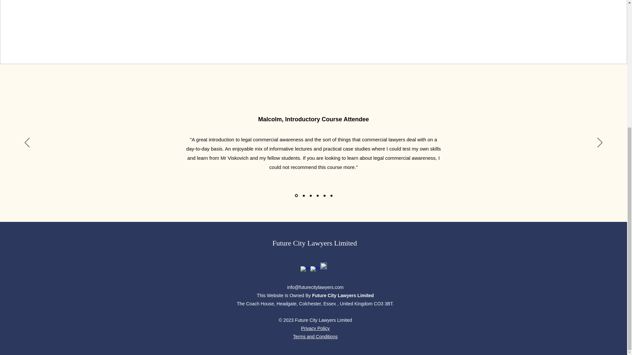 The height and width of the screenshot is (355, 632). I want to click on Terms and Conditions, so click(315, 337).